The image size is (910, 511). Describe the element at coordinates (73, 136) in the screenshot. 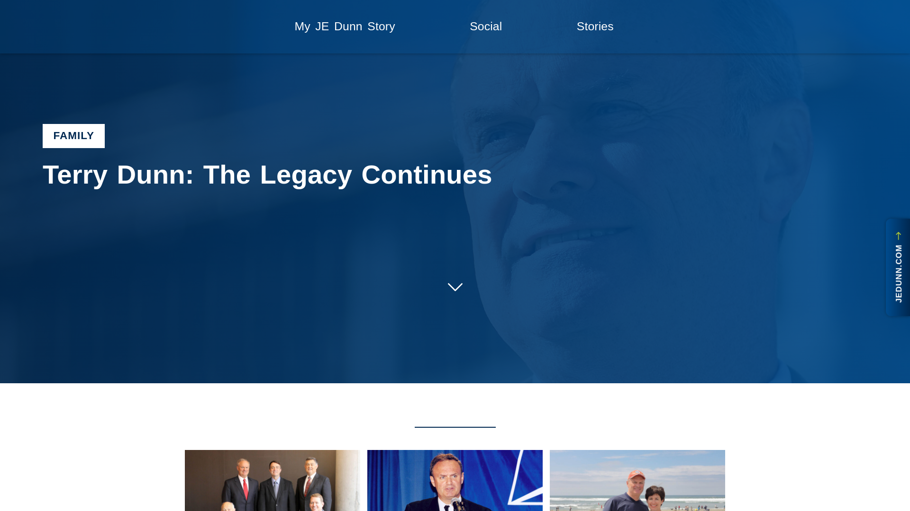

I see `FAMILY` at that location.